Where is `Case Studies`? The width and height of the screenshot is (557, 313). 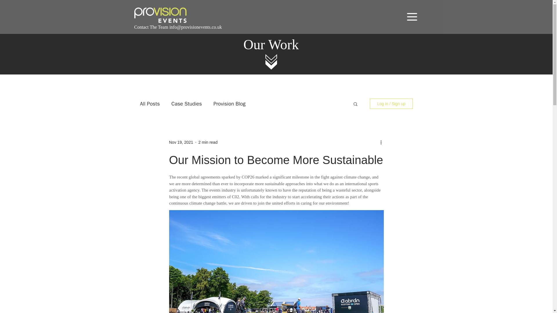 Case Studies is located at coordinates (187, 104).